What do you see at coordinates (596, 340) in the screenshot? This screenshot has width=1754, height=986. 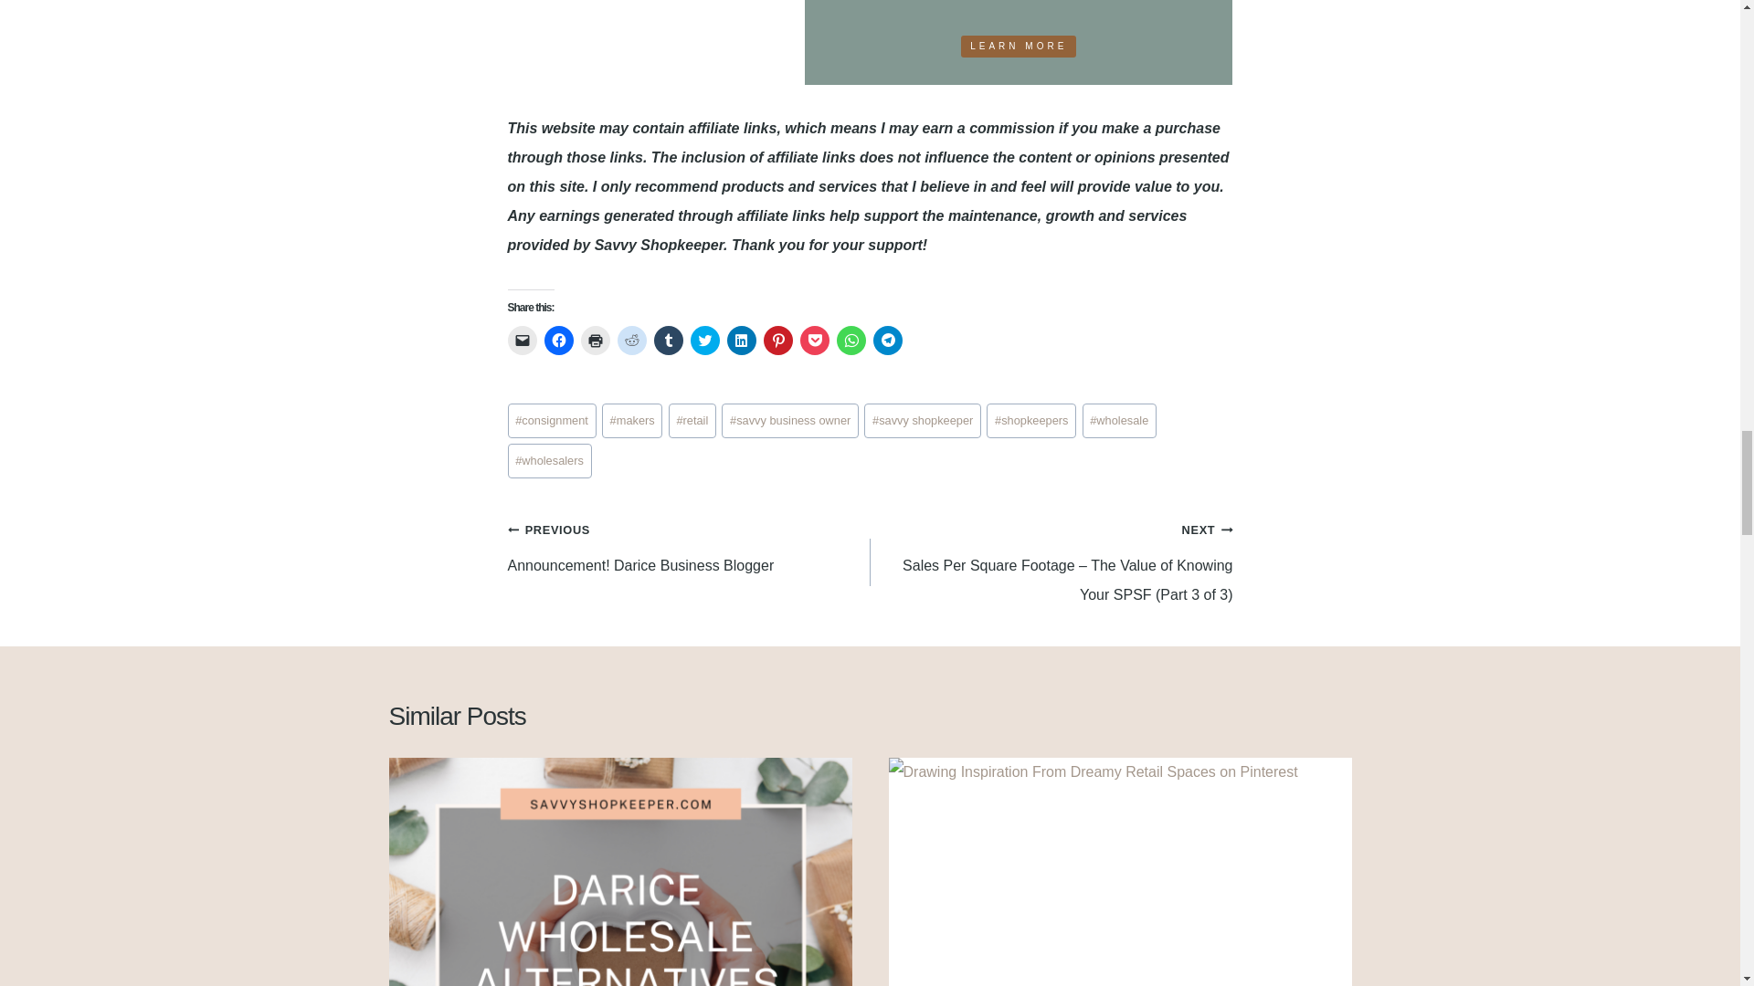 I see `Click to print` at bounding box center [596, 340].